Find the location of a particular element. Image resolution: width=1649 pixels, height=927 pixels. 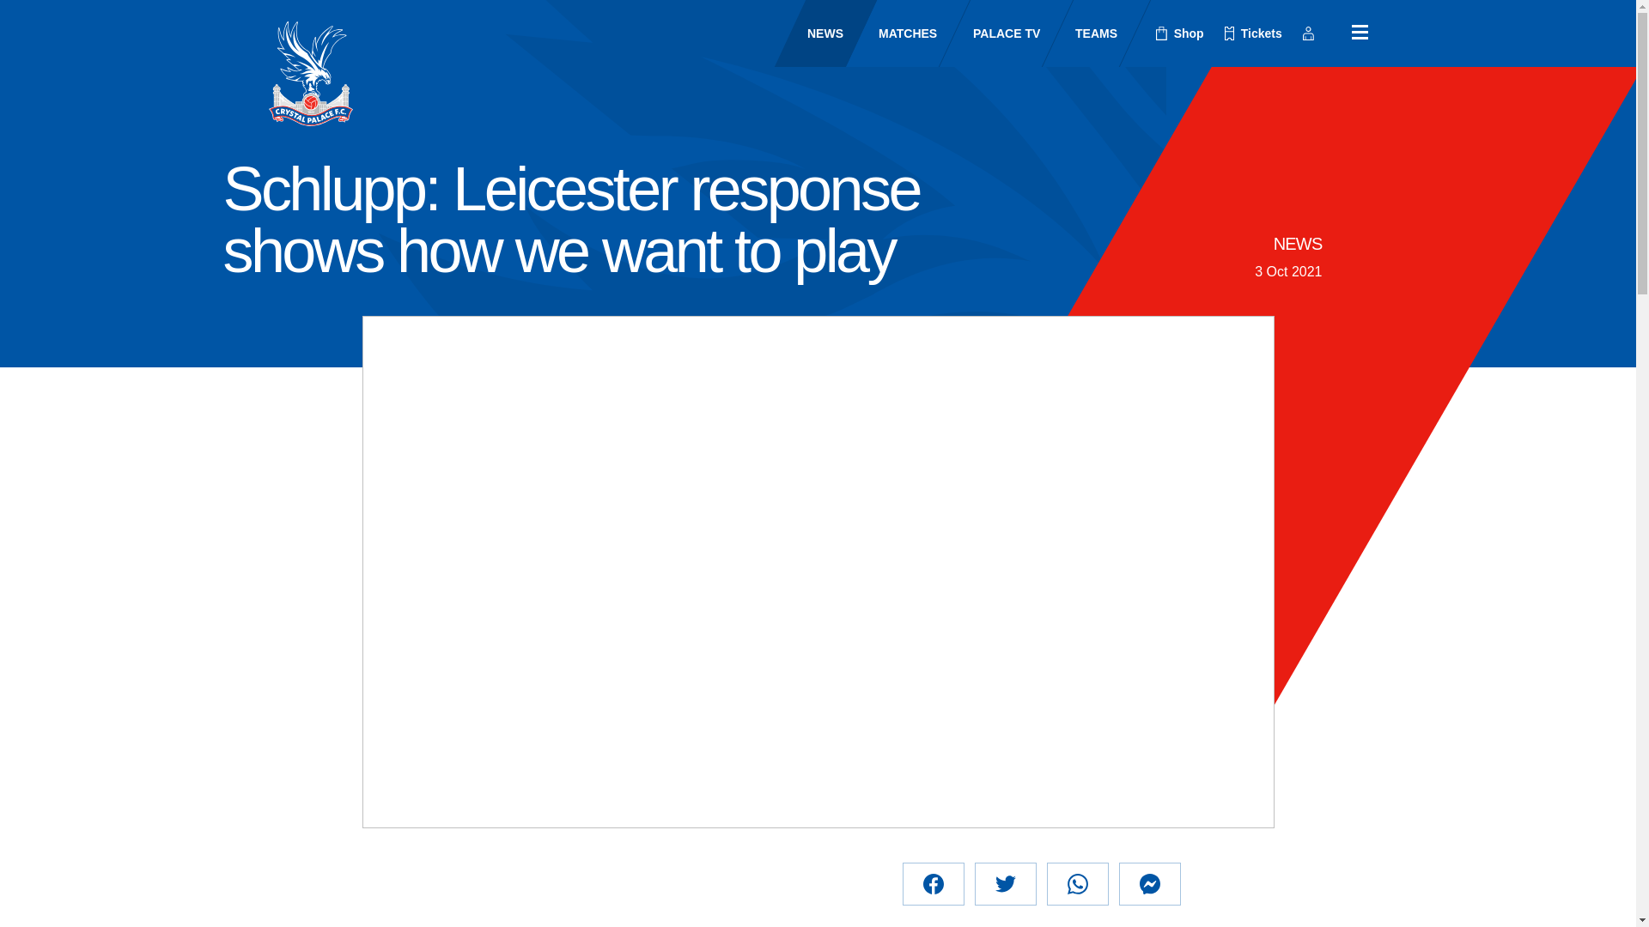

Crystal palace is located at coordinates (309, 73).